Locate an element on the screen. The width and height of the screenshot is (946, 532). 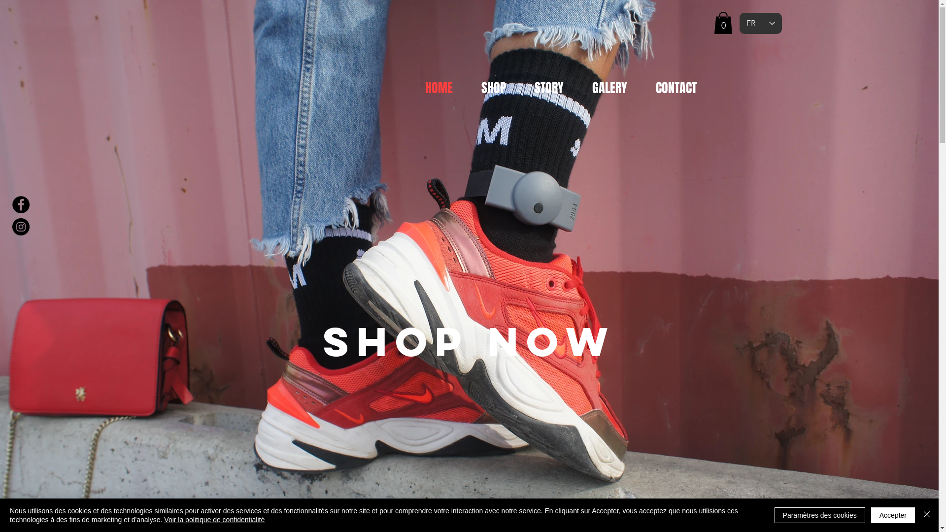
HOME is located at coordinates (439, 88).